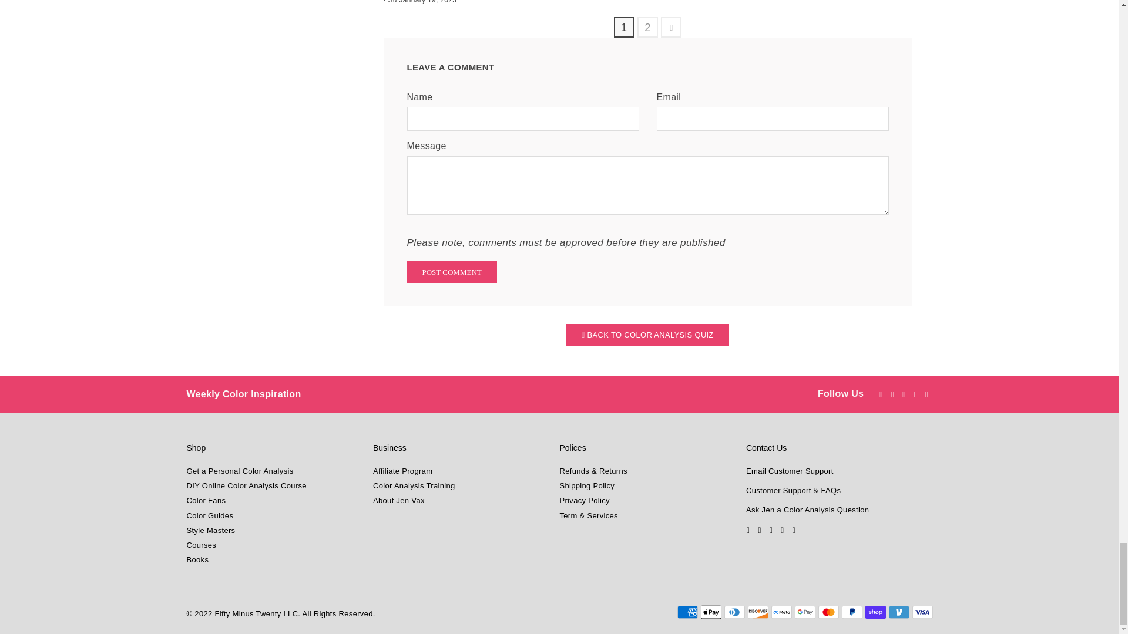  What do you see at coordinates (781, 612) in the screenshot?
I see `Meta Pay` at bounding box center [781, 612].